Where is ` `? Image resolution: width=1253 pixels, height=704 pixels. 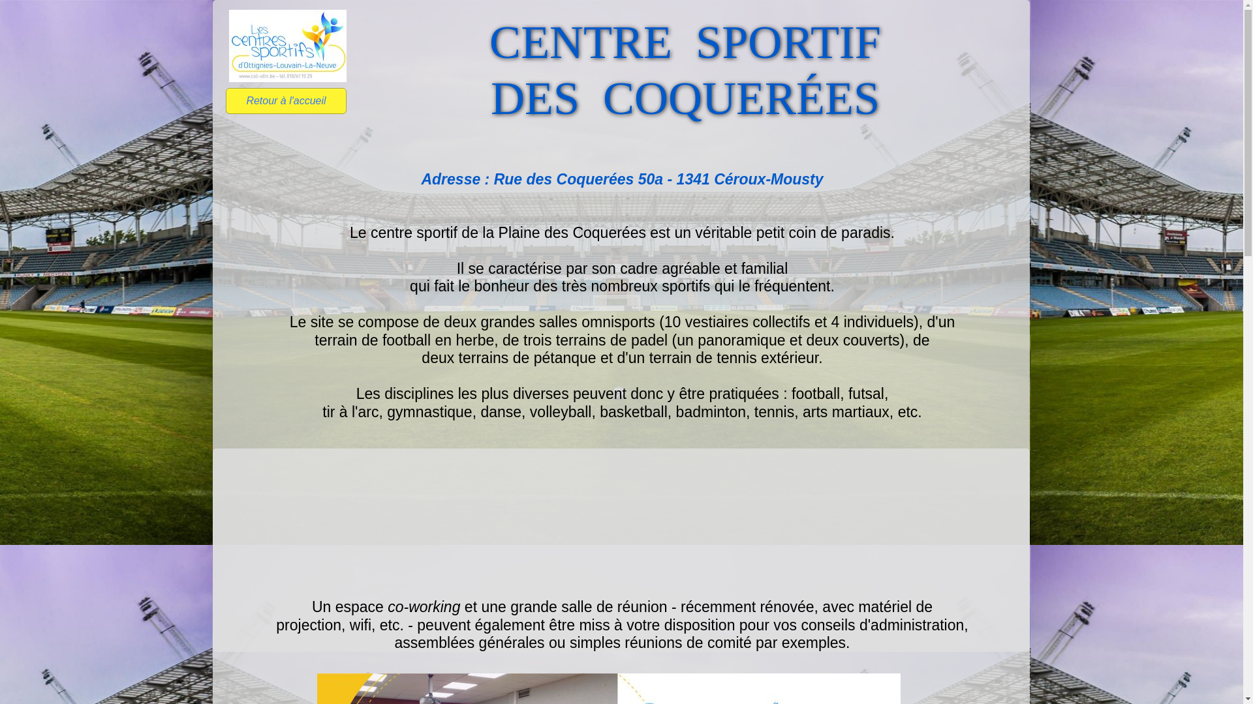
  is located at coordinates (580, 469).